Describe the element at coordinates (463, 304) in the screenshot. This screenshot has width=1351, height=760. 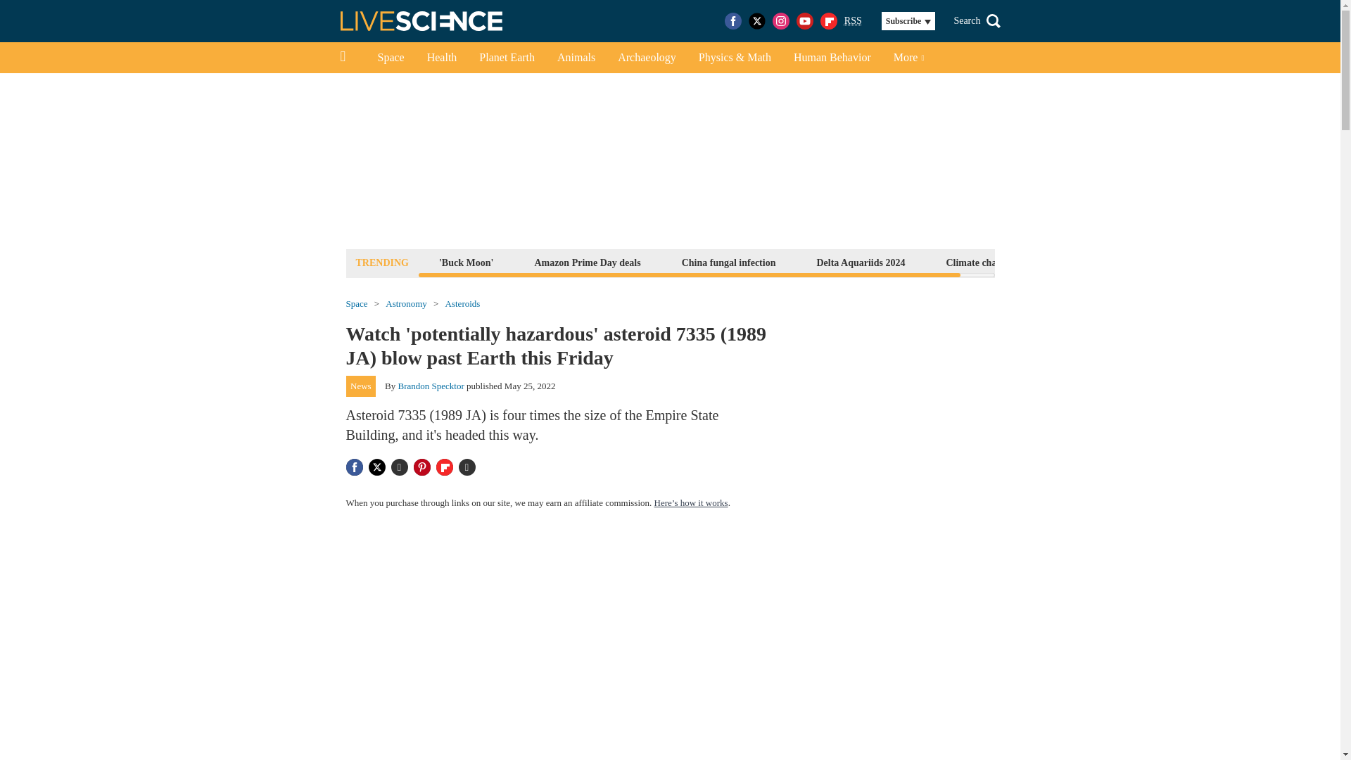
I see `Asteroids` at that location.